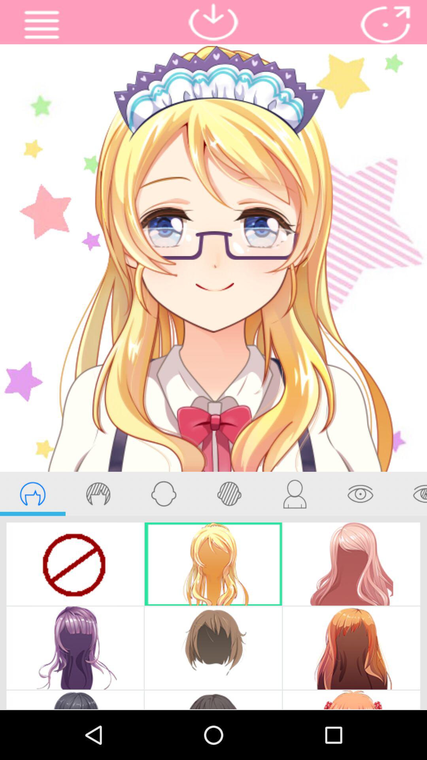  I want to click on the symbol of hair style, so click(98, 494).